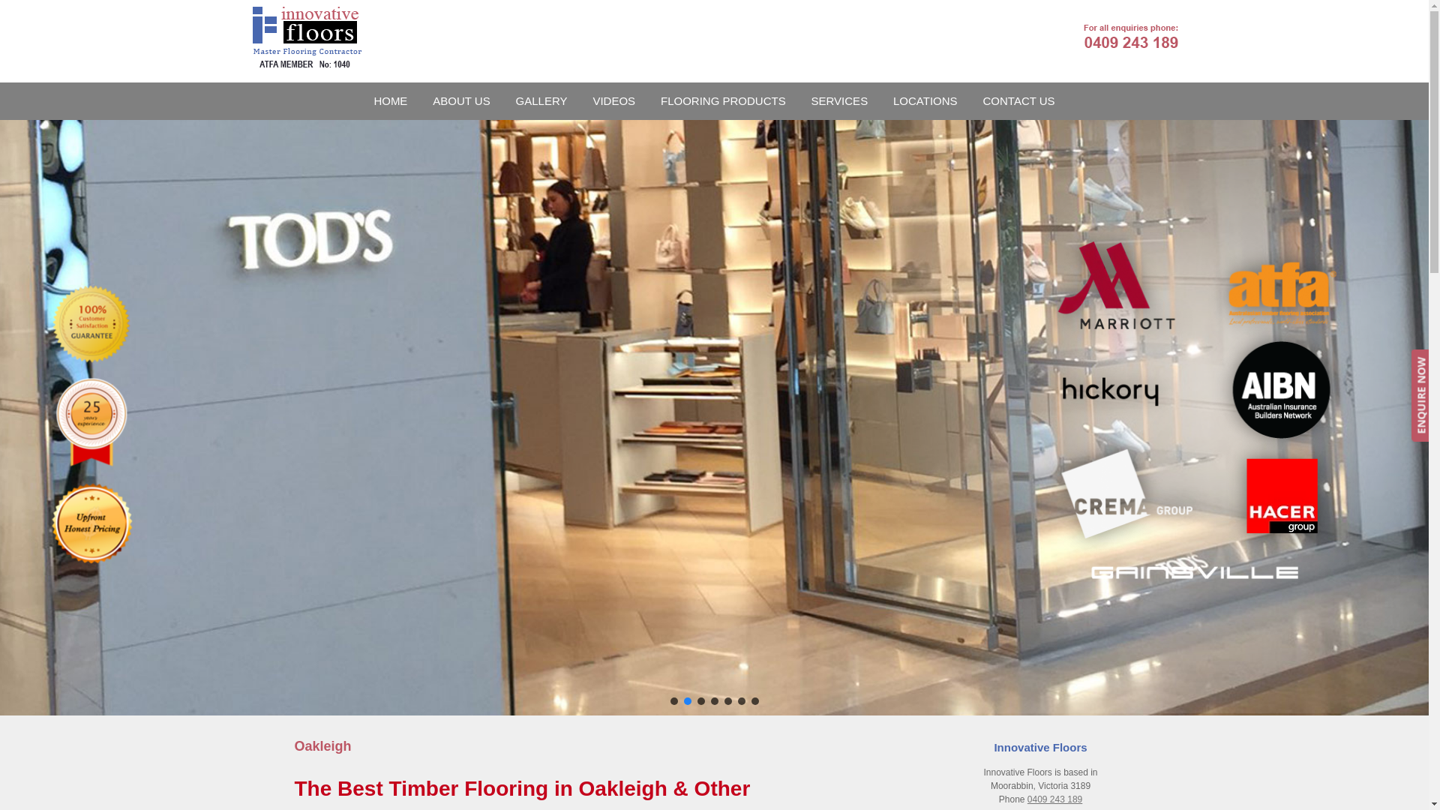 Image resolution: width=1440 pixels, height=810 pixels. I want to click on TIMBER STAIRS MELBOURNE, so click(886, 131).